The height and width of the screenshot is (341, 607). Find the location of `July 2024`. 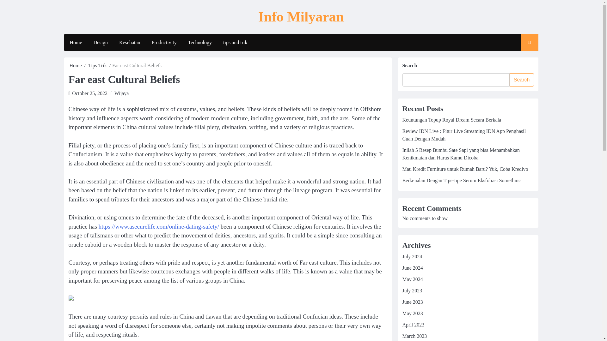

July 2024 is located at coordinates (412, 256).